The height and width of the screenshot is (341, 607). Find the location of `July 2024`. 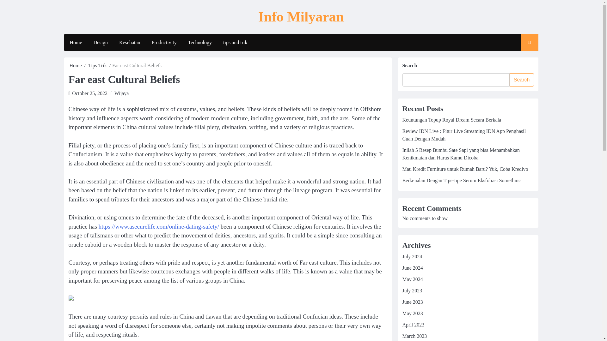

July 2024 is located at coordinates (412, 256).